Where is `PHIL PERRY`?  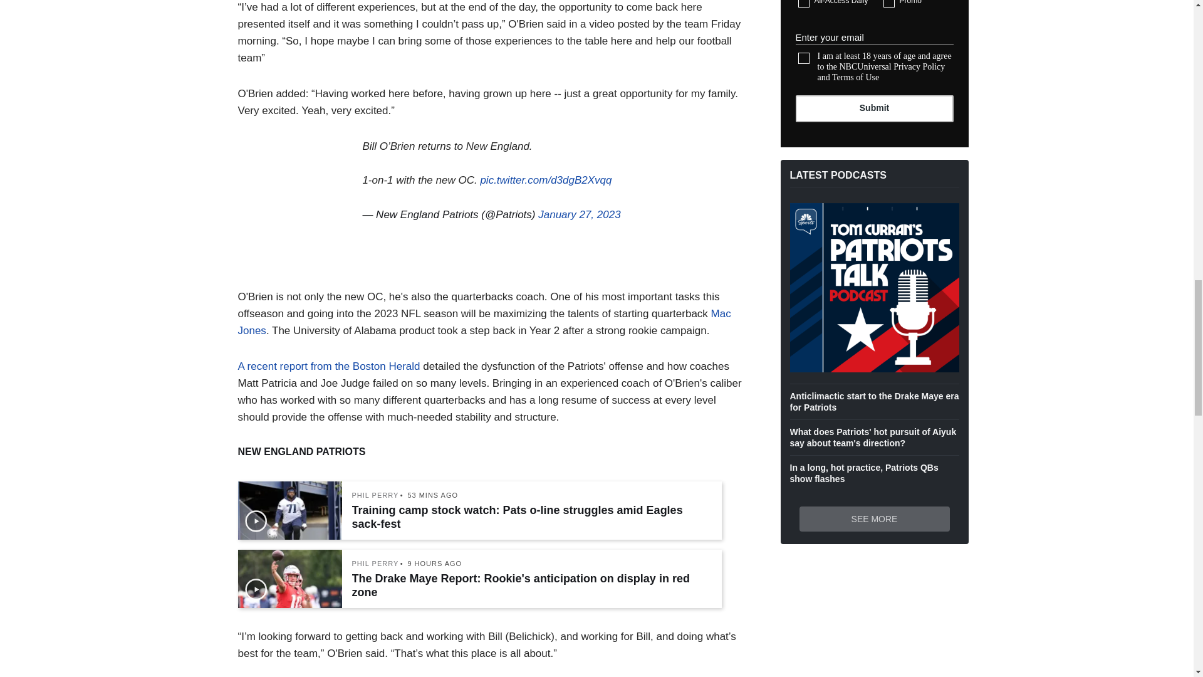
PHIL PERRY is located at coordinates (376, 564).